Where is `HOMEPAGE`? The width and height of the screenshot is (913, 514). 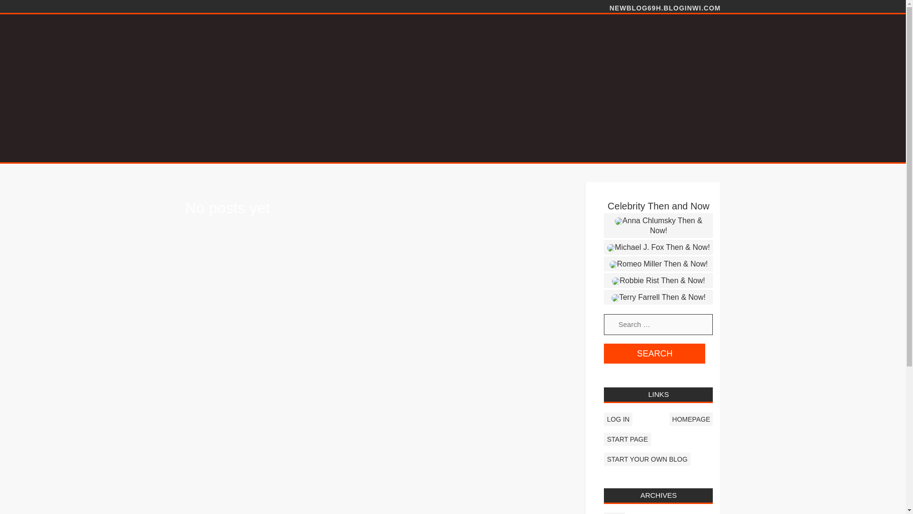
HOMEPAGE is located at coordinates (691, 419).